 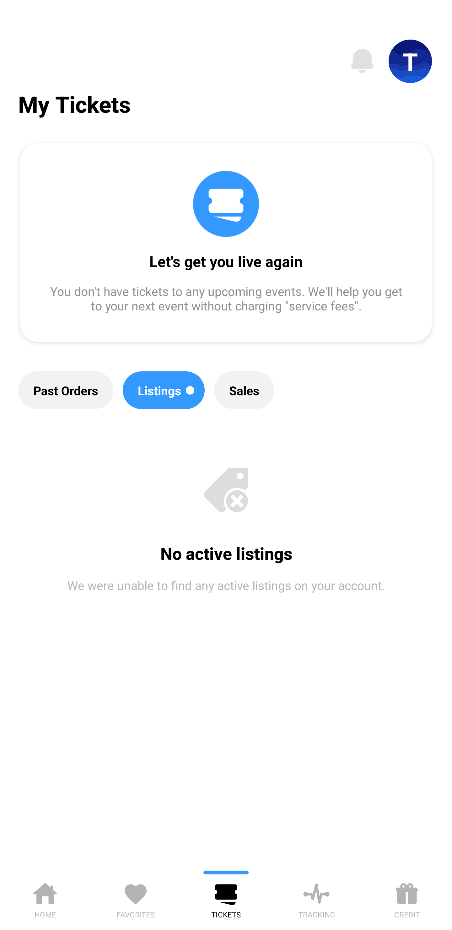 I want to click on CREDIT, so click(x=407, y=899).